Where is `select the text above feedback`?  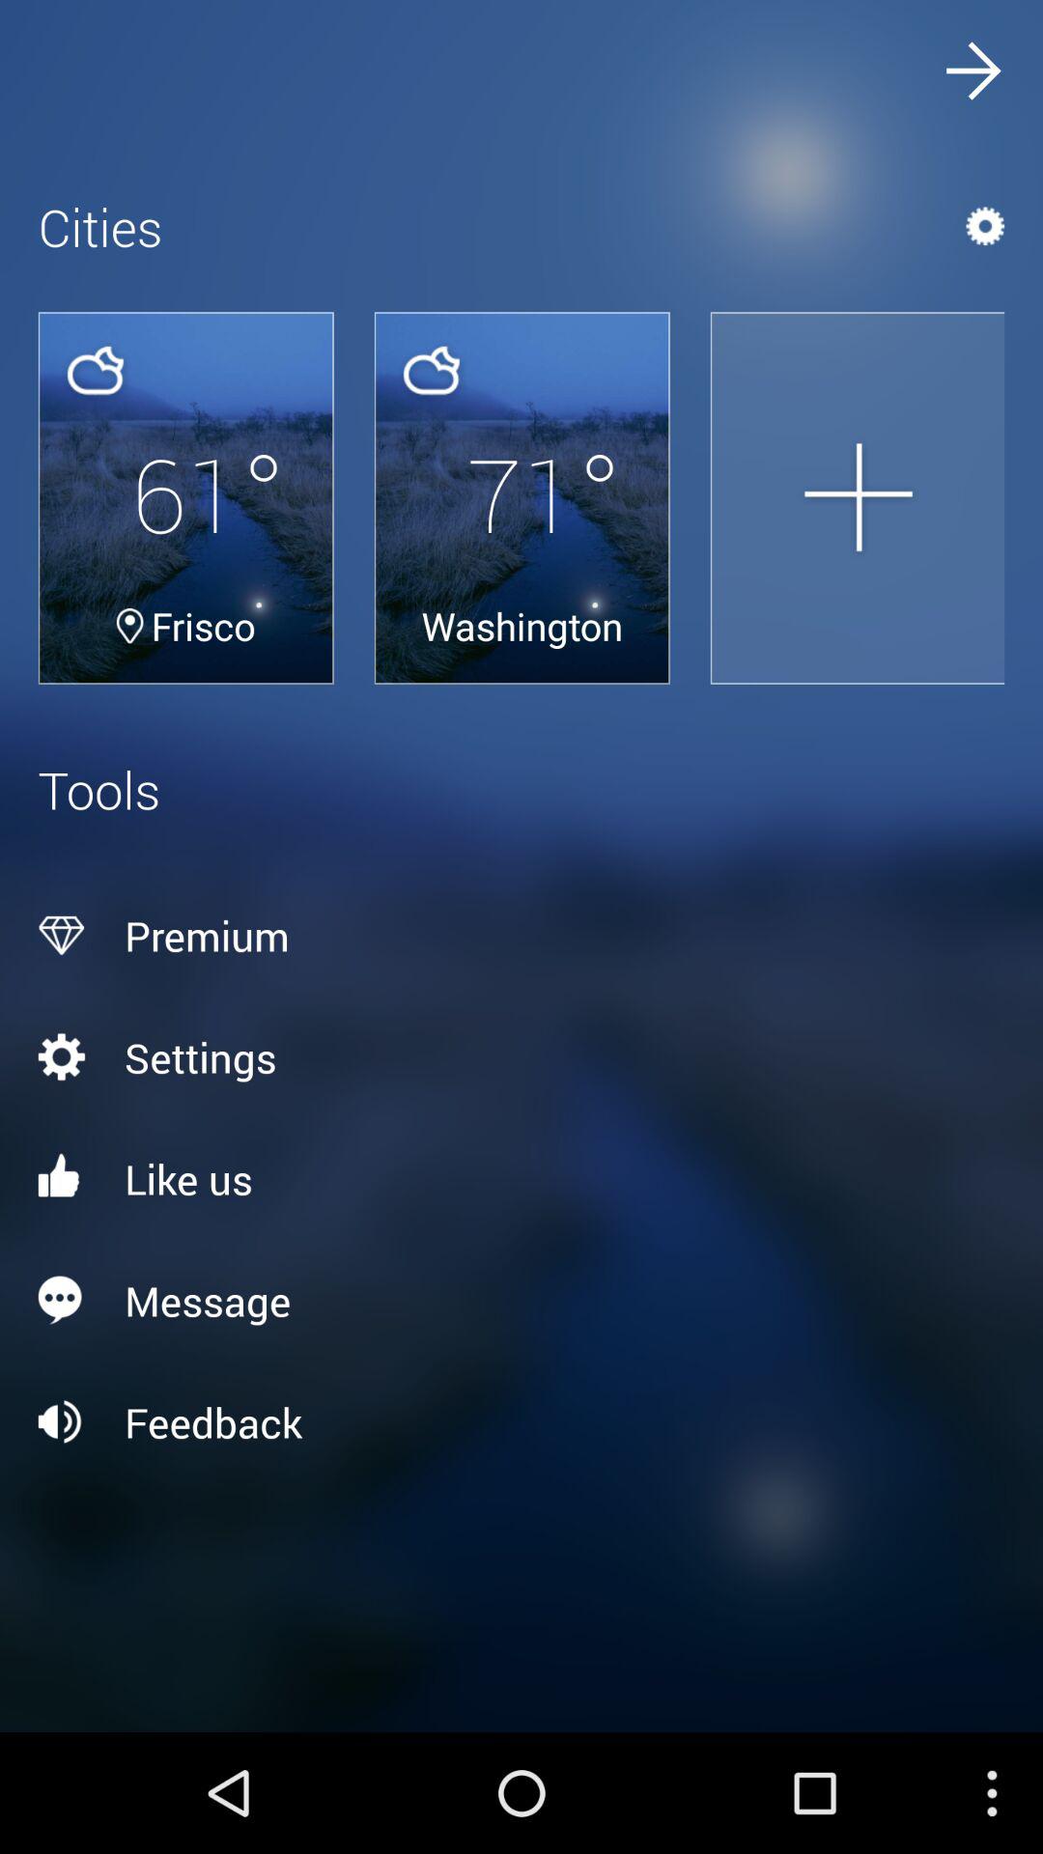
select the text above feedback is located at coordinates (521, 1300).